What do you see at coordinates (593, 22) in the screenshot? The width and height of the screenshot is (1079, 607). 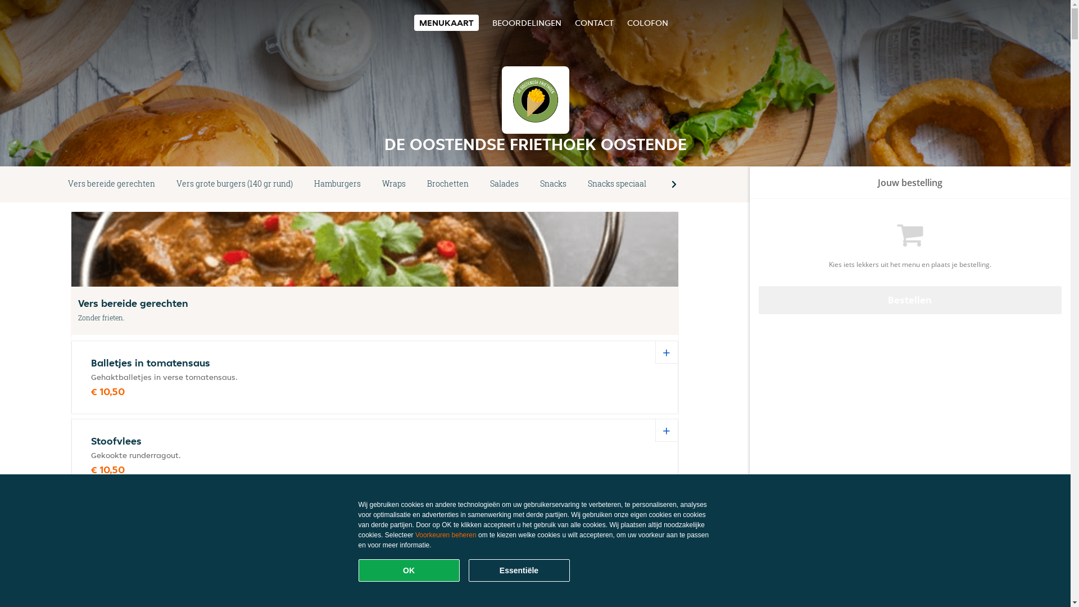 I see `CONTACT` at bounding box center [593, 22].